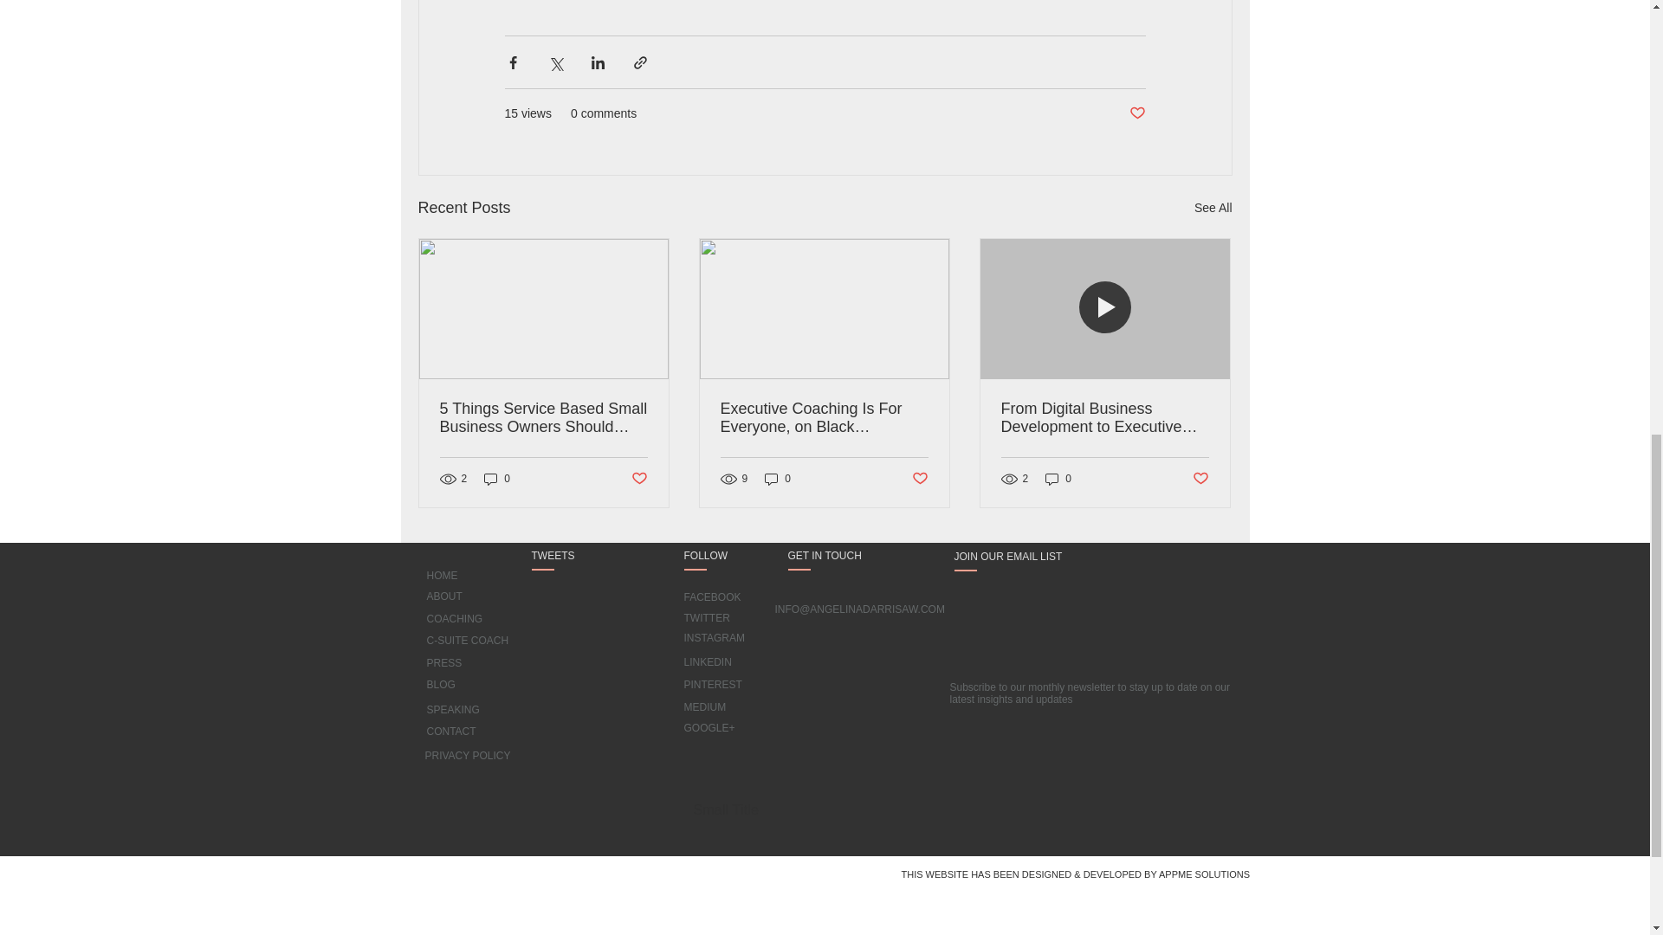  I want to click on 0, so click(778, 479).